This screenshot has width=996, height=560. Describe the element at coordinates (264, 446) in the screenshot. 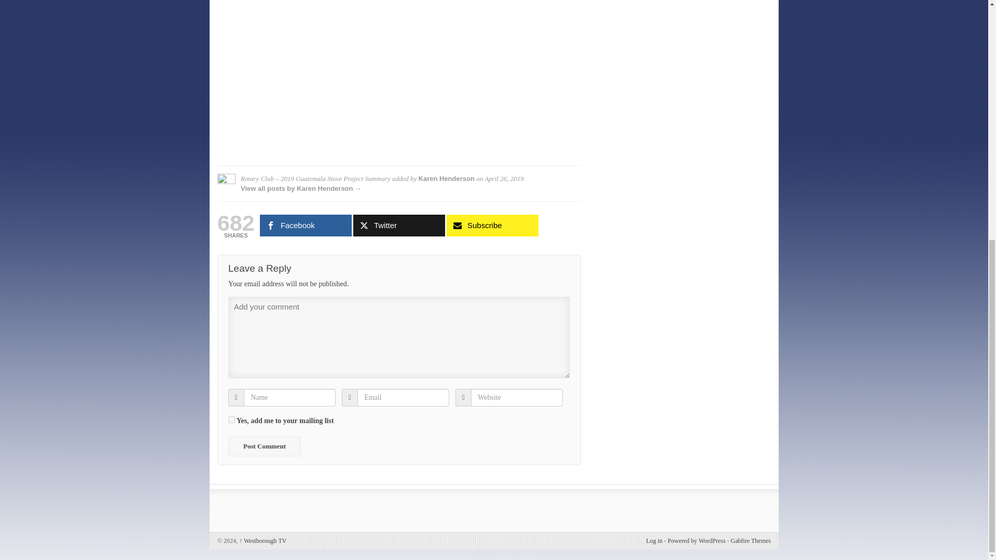

I see `Post Comment` at that location.